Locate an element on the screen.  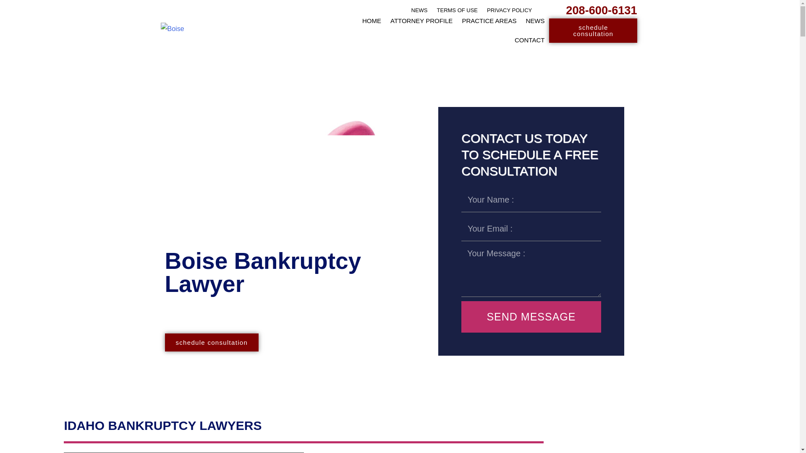
PRIVACY POLICY is located at coordinates (509, 10).